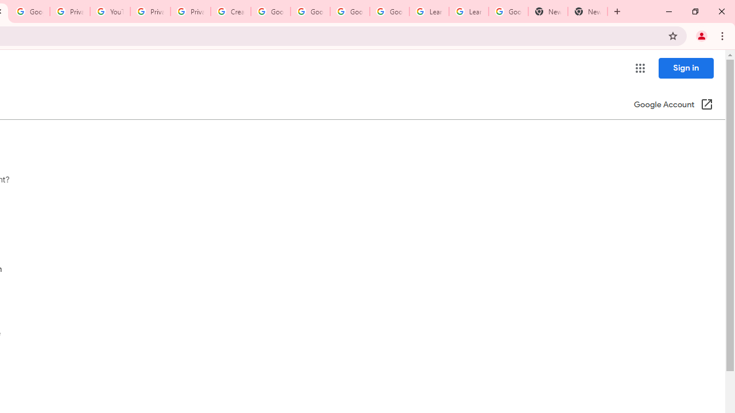 The width and height of the screenshot is (735, 413). What do you see at coordinates (588, 11) in the screenshot?
I see `New Tab` at bounding box center [588, 11].